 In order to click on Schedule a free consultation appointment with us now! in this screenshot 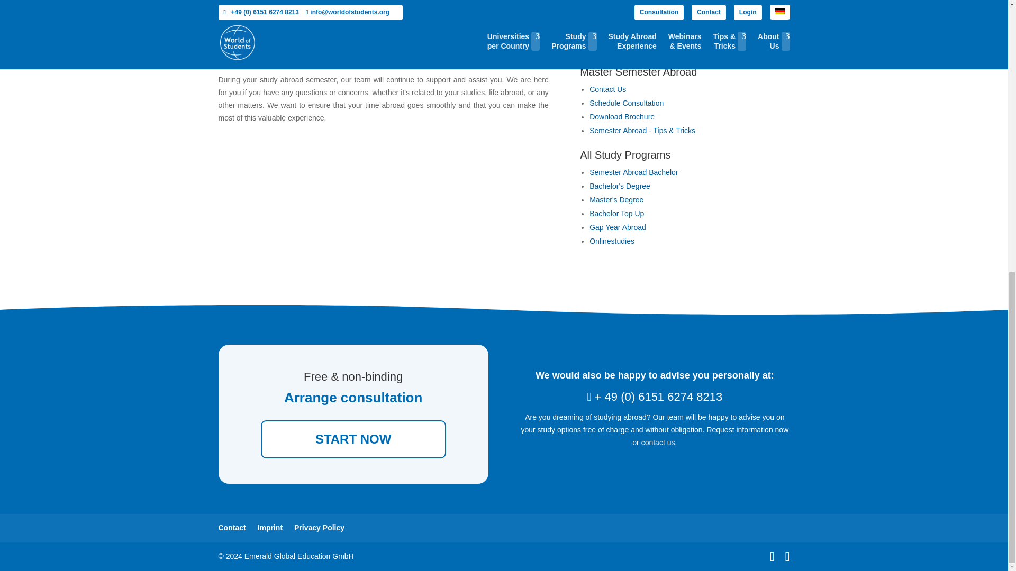, I will do `click(626, 103)`.